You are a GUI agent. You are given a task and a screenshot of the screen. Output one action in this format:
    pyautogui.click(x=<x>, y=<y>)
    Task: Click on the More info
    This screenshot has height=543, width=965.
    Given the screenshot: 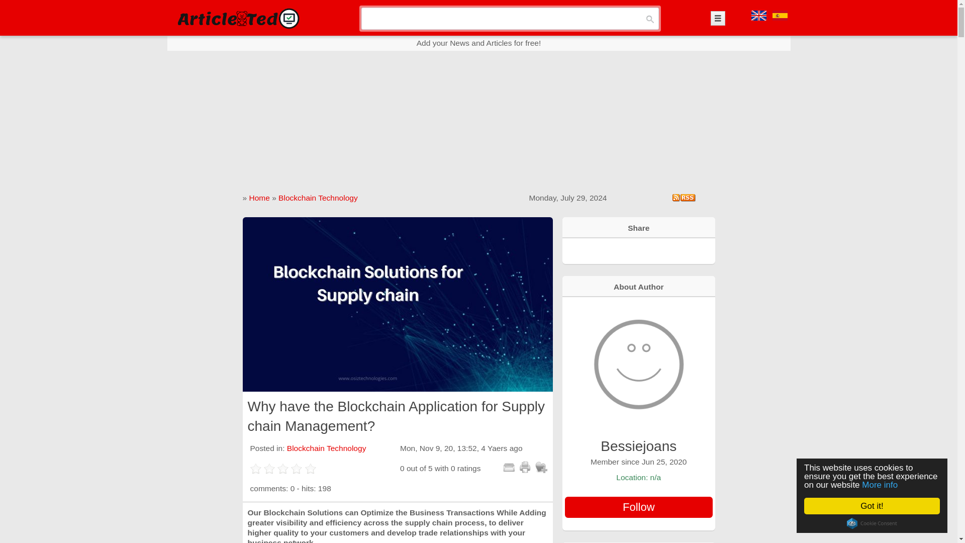 What is the action you would take?
    pyautogui.click(x=881, y=485)
    